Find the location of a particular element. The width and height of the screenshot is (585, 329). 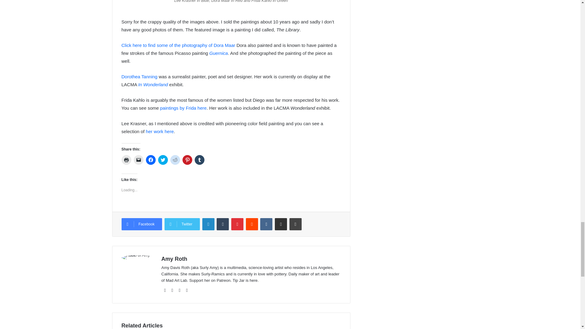

Twitter is located at coordinates (182, 224).